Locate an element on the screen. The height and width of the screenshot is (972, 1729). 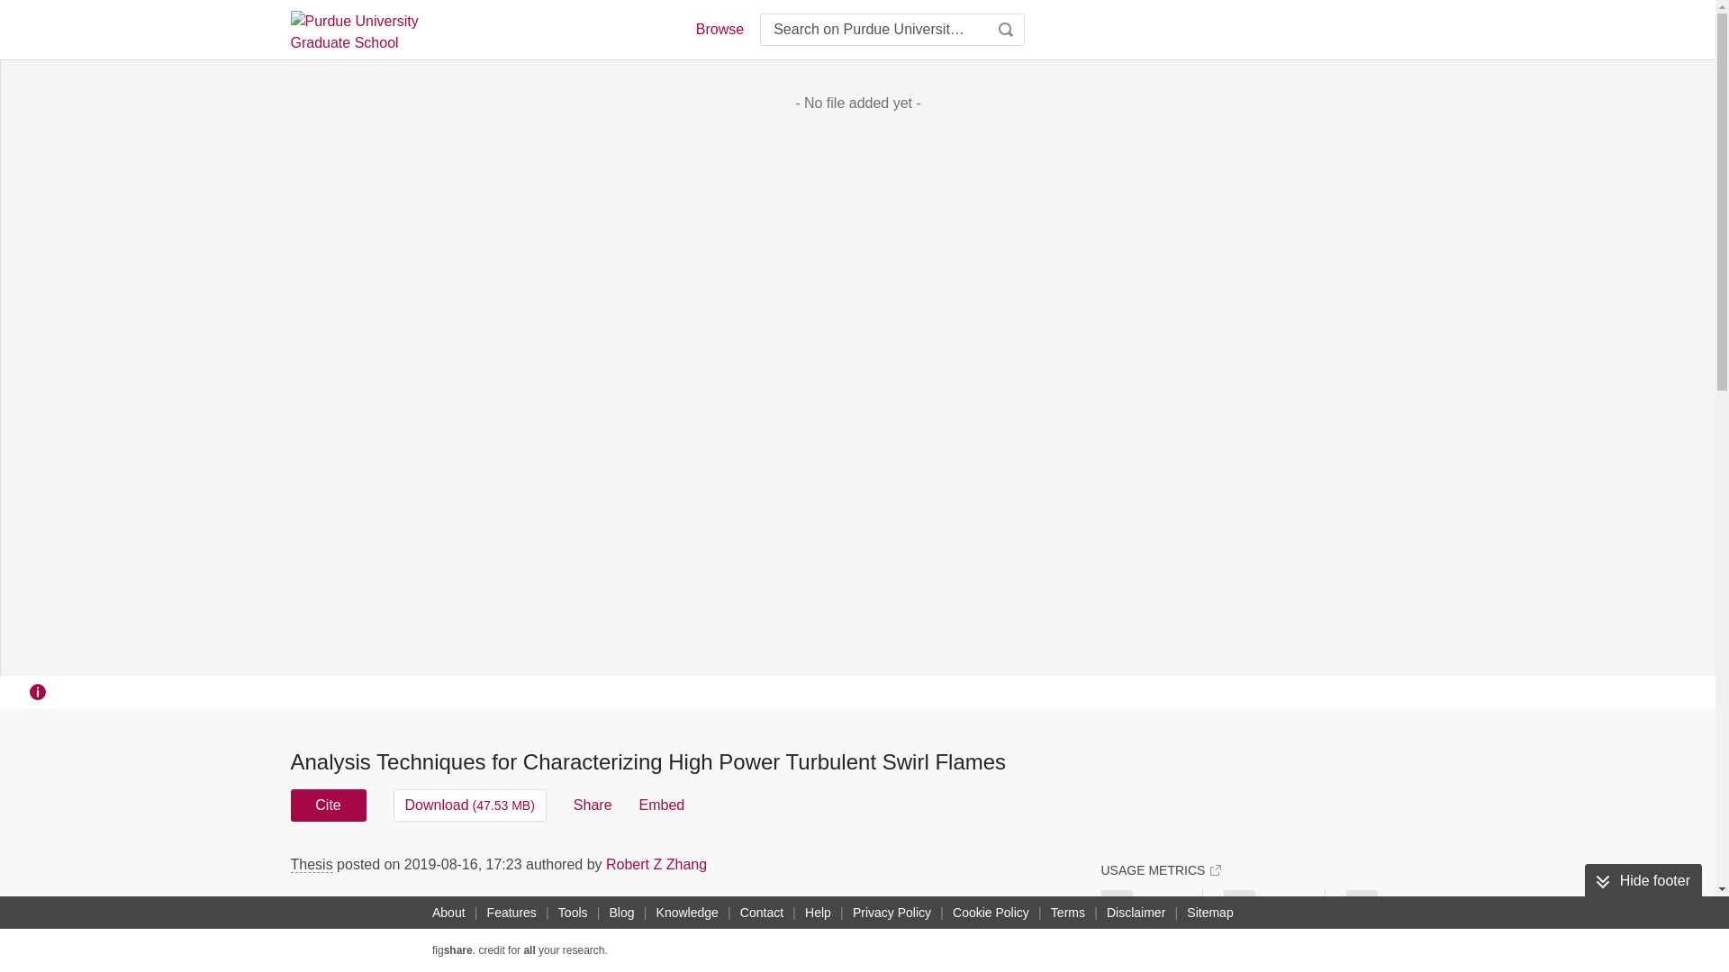
Features is located at coordinates (511, 913).